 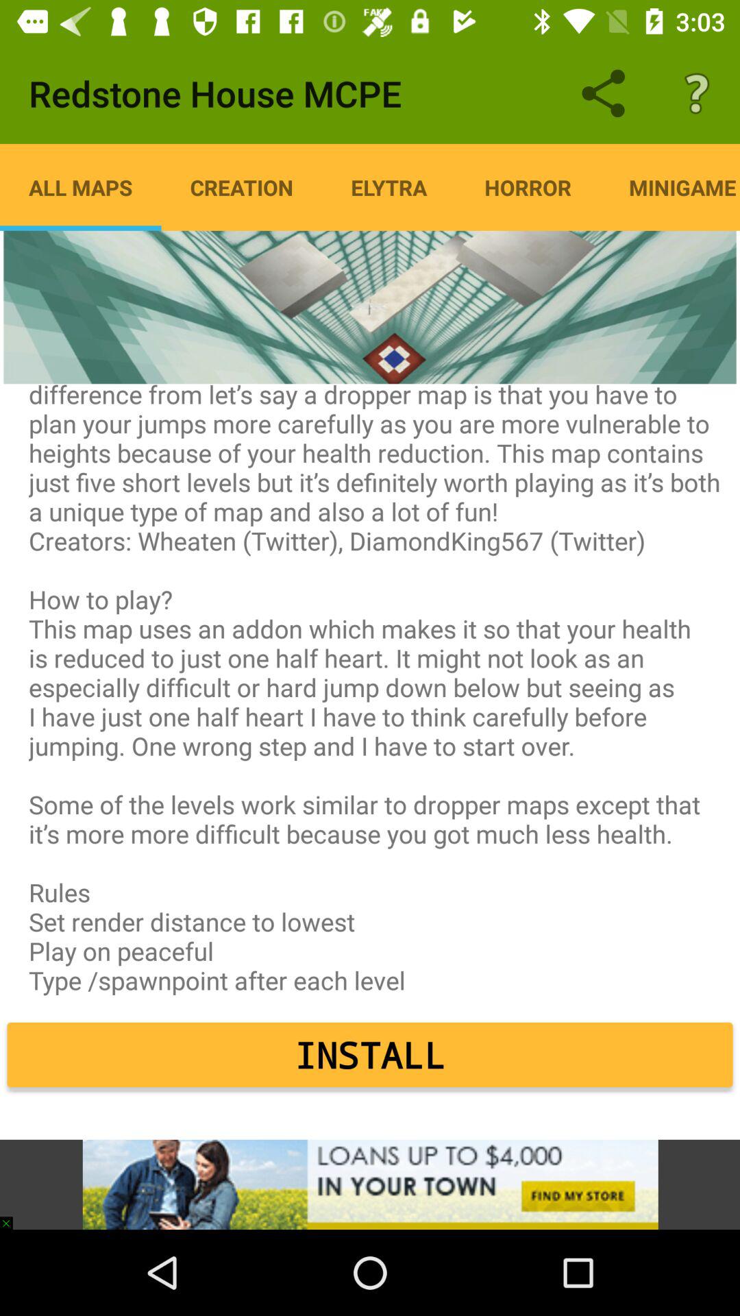 What do you see at coordinates (81, 187) in the screenshot?
I see `swipe to all maps item` at bounding box center [81, 187].